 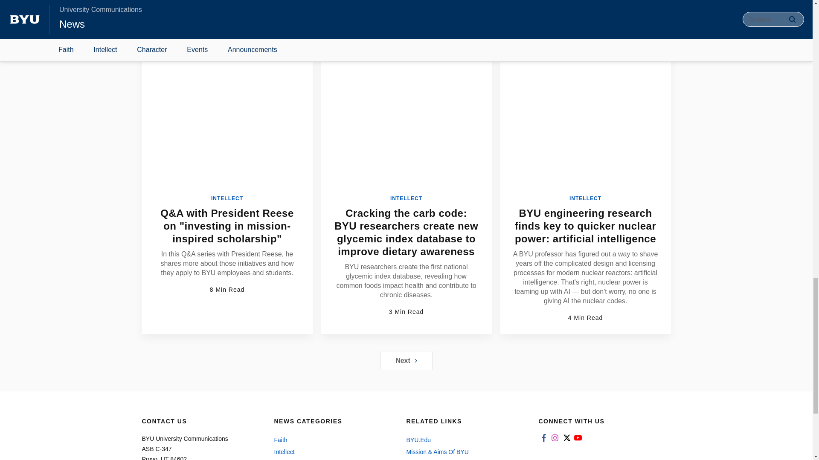 I want to click on Next, so click(x=406, y=360).